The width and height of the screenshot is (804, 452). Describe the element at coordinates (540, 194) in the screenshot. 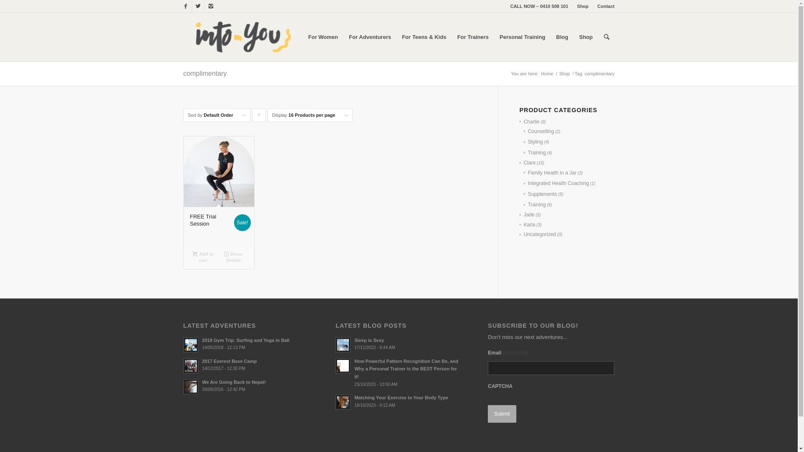

I see `Supplements` at that location.